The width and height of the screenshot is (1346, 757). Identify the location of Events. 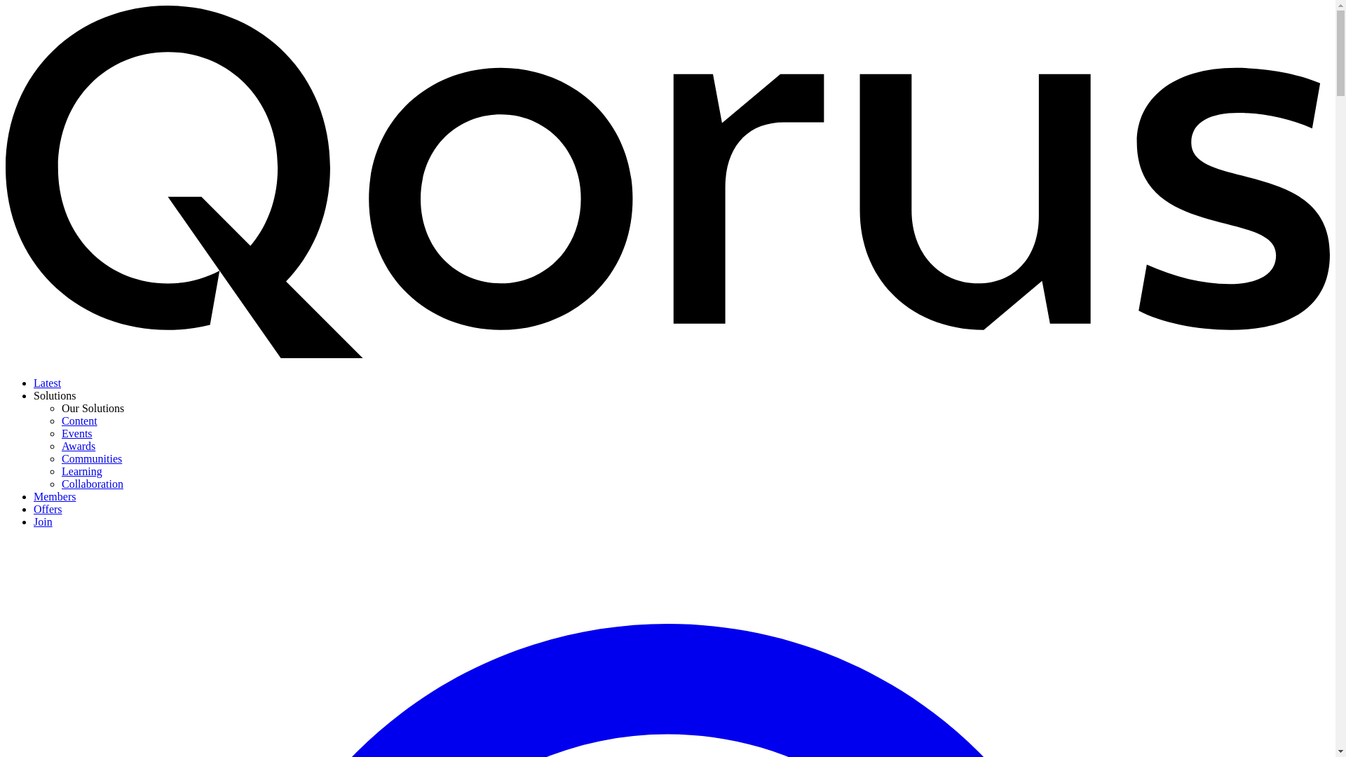
(77, 433).